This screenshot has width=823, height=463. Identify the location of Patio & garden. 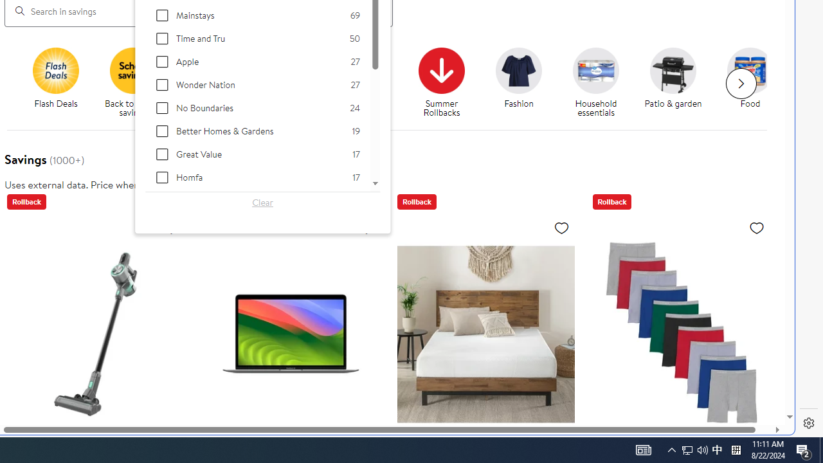
(678, 82).